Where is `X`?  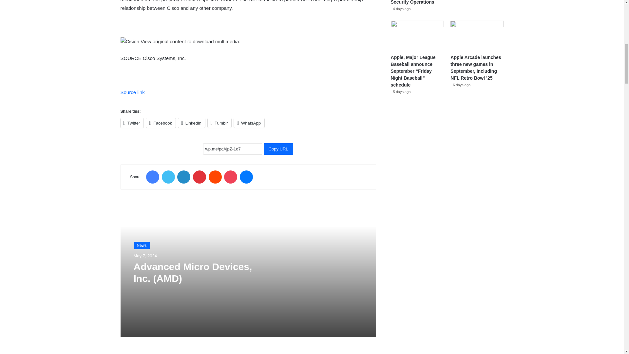
X is located at coordinates (168, 177).